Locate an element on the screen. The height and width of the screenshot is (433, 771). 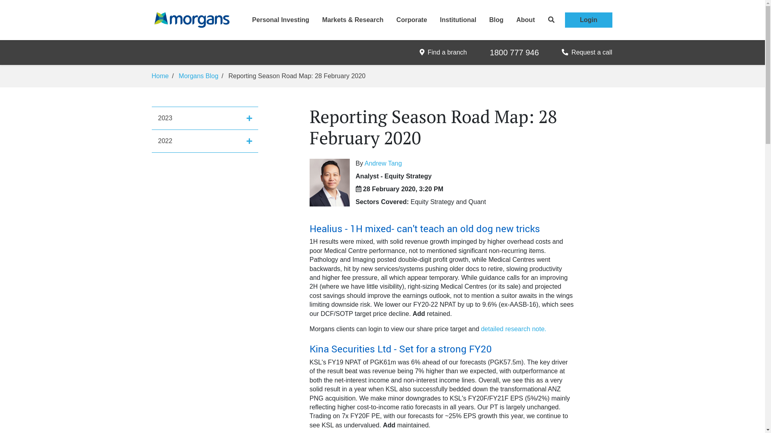
2023 is located at coordinates (205, 118).